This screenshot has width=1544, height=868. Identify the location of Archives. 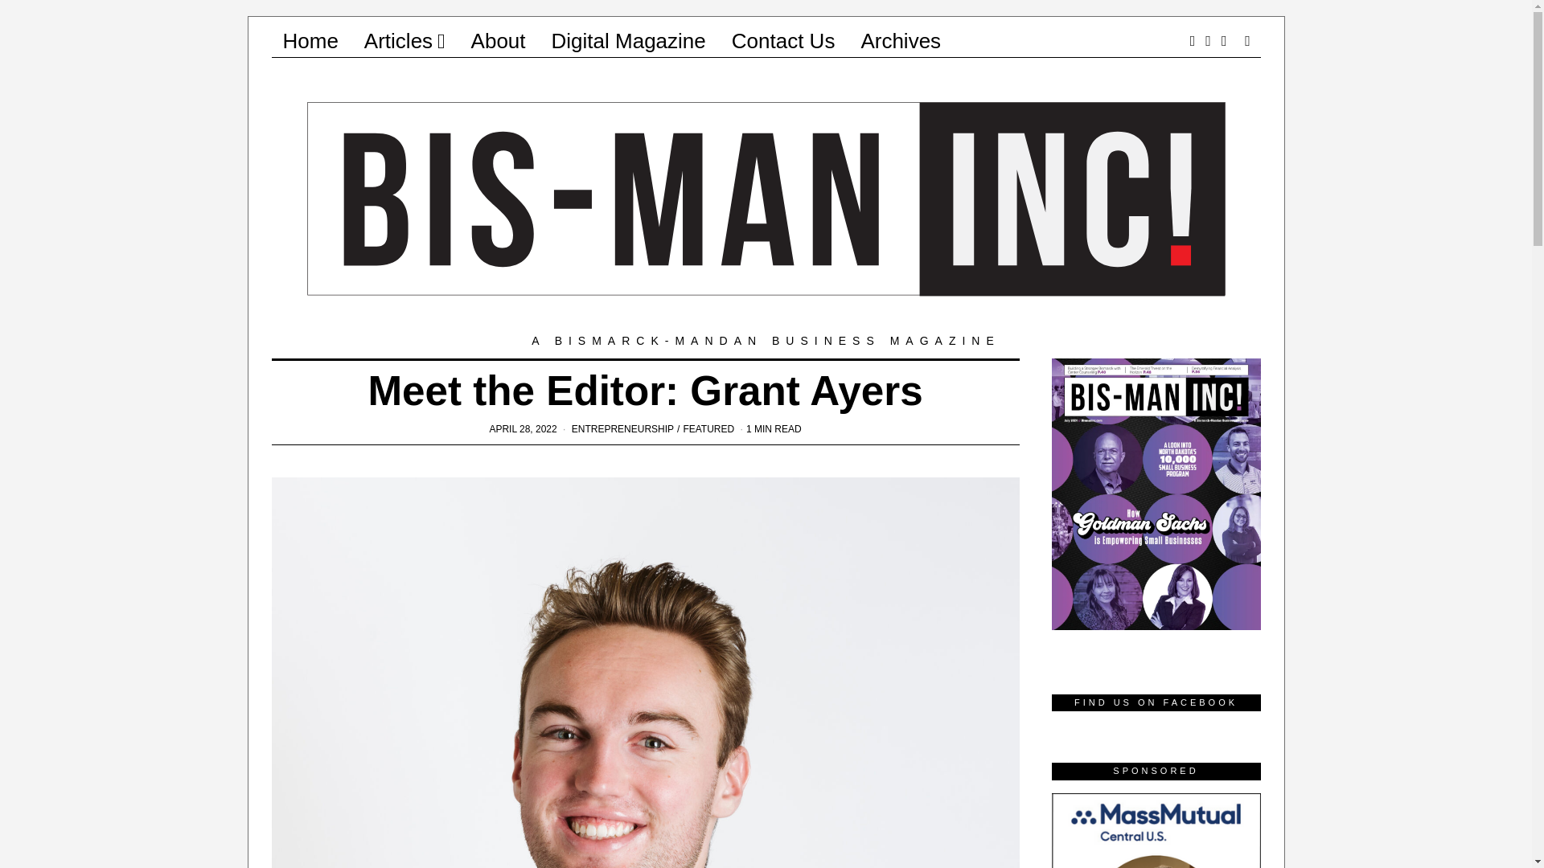
(901, 41).